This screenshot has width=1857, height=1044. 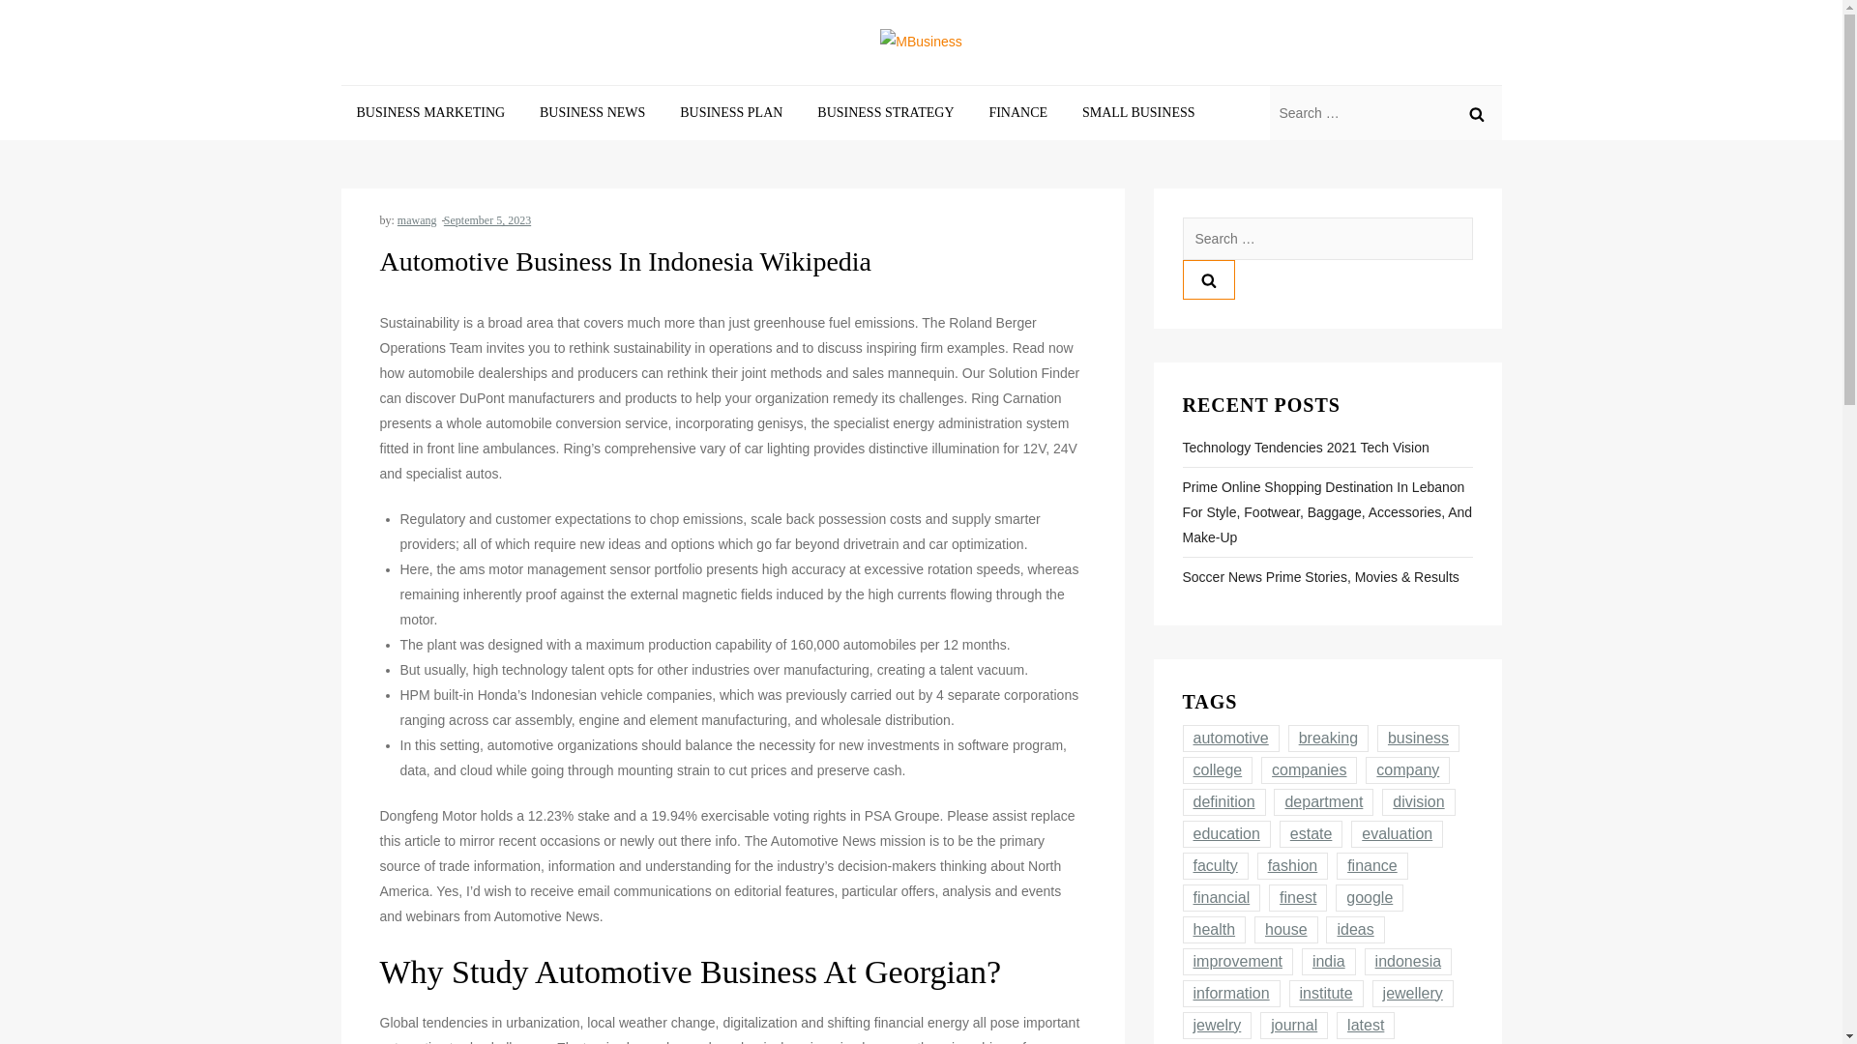 I want to click on BUSINESS STRATEGY, so click(x=886, y=112).